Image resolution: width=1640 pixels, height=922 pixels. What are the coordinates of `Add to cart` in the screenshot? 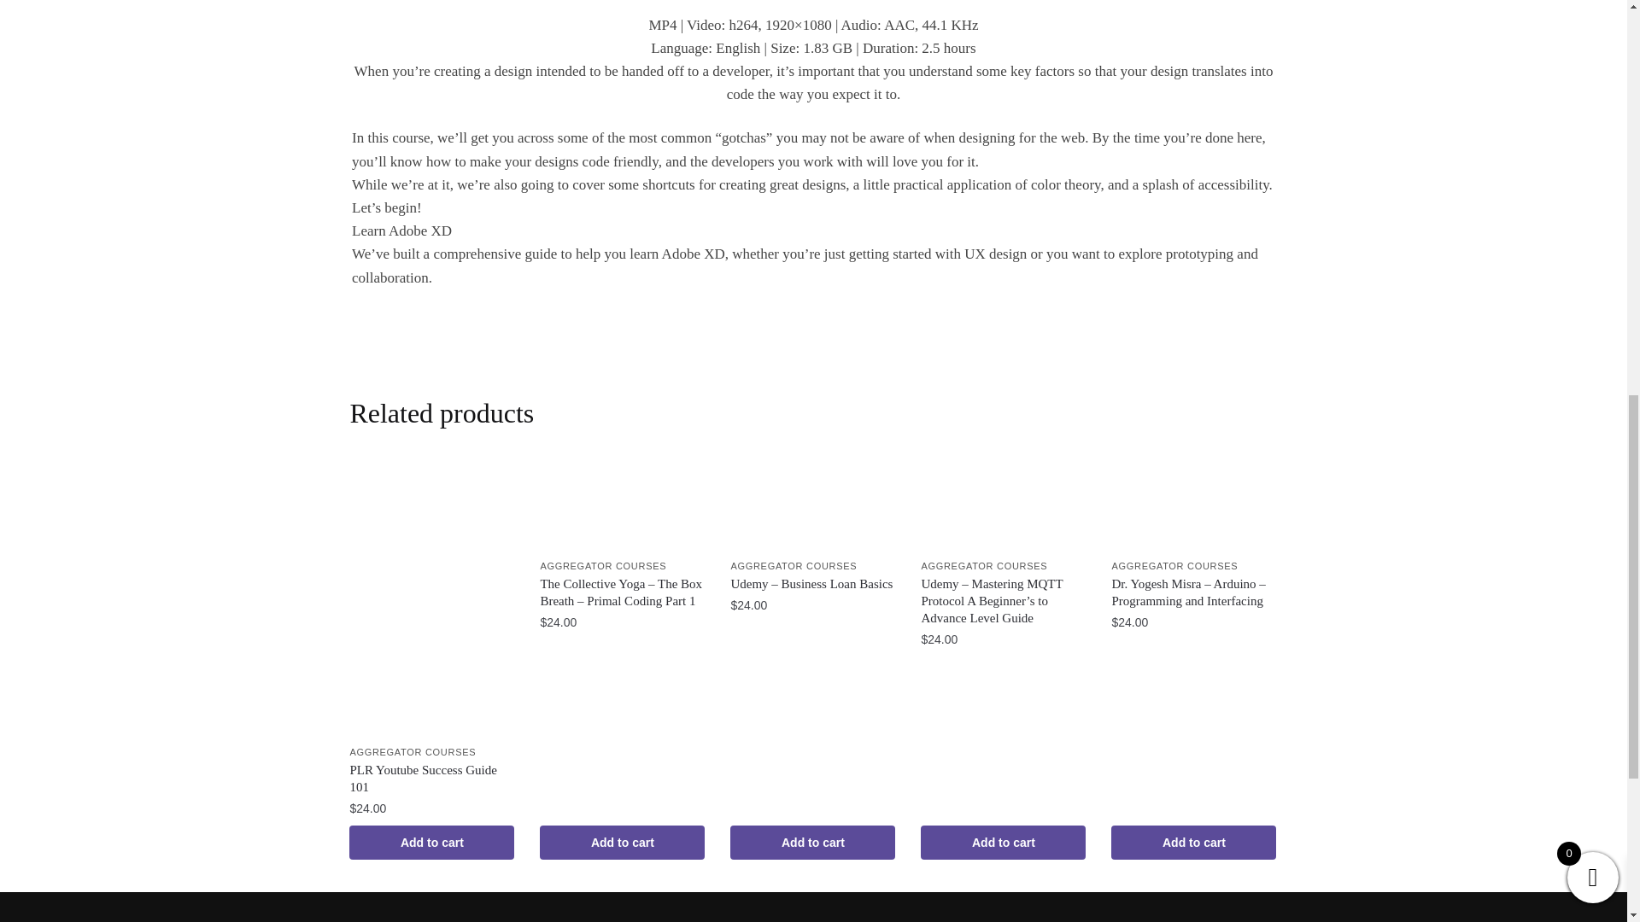 It's located at (431, 842).